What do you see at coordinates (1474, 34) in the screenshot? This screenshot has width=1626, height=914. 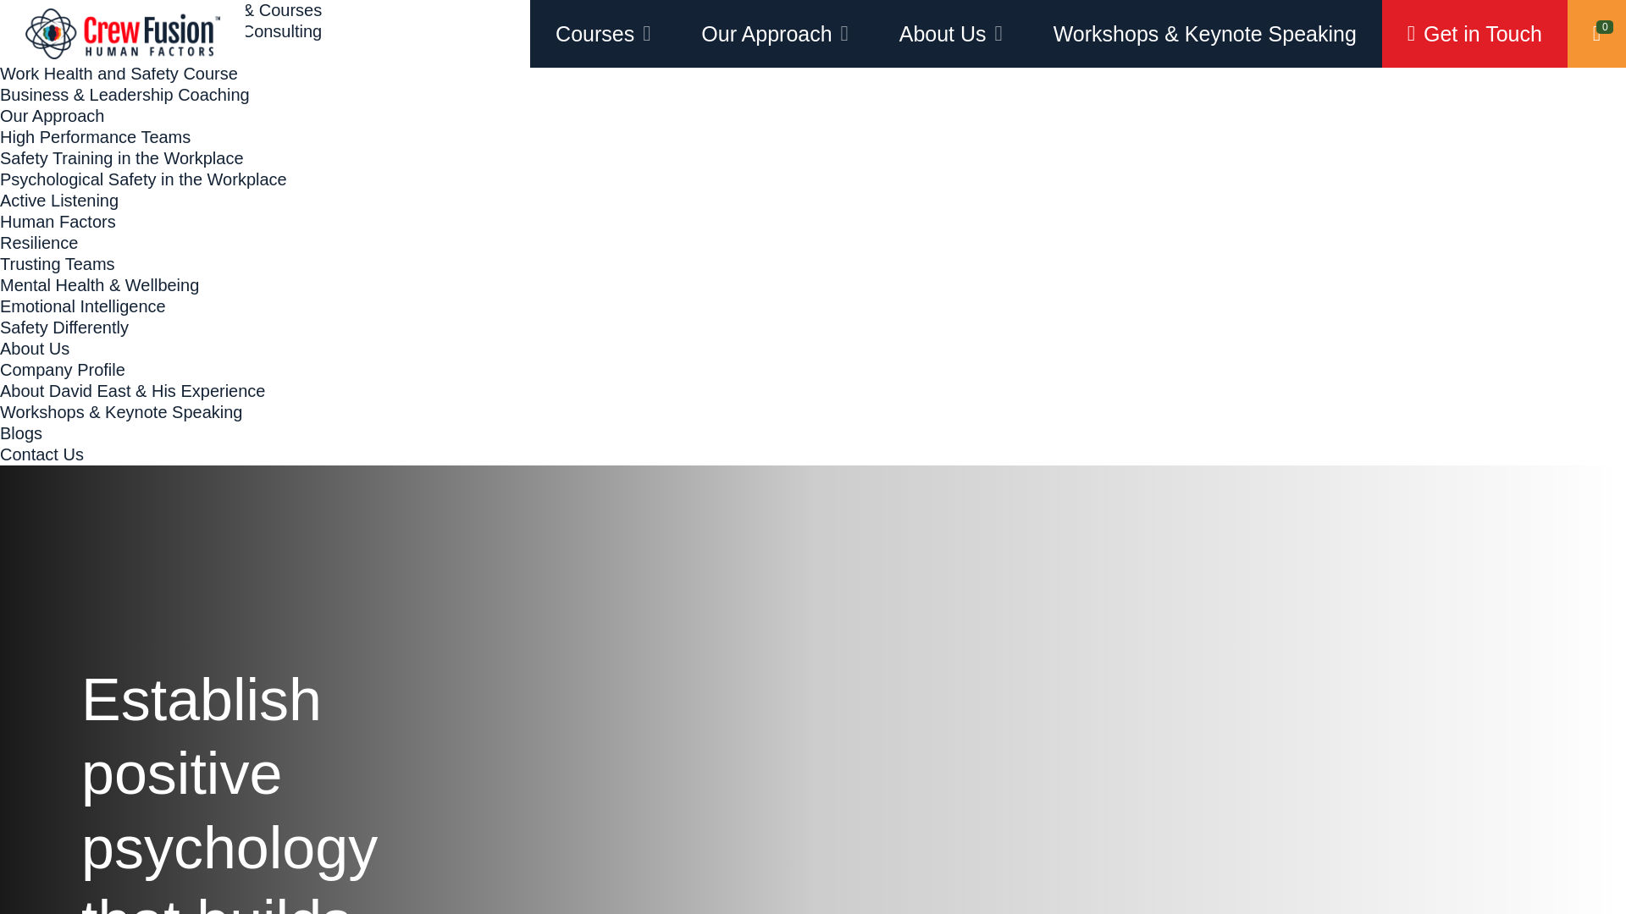 I see `Get in Touch` at bounding box center [1474, 34].